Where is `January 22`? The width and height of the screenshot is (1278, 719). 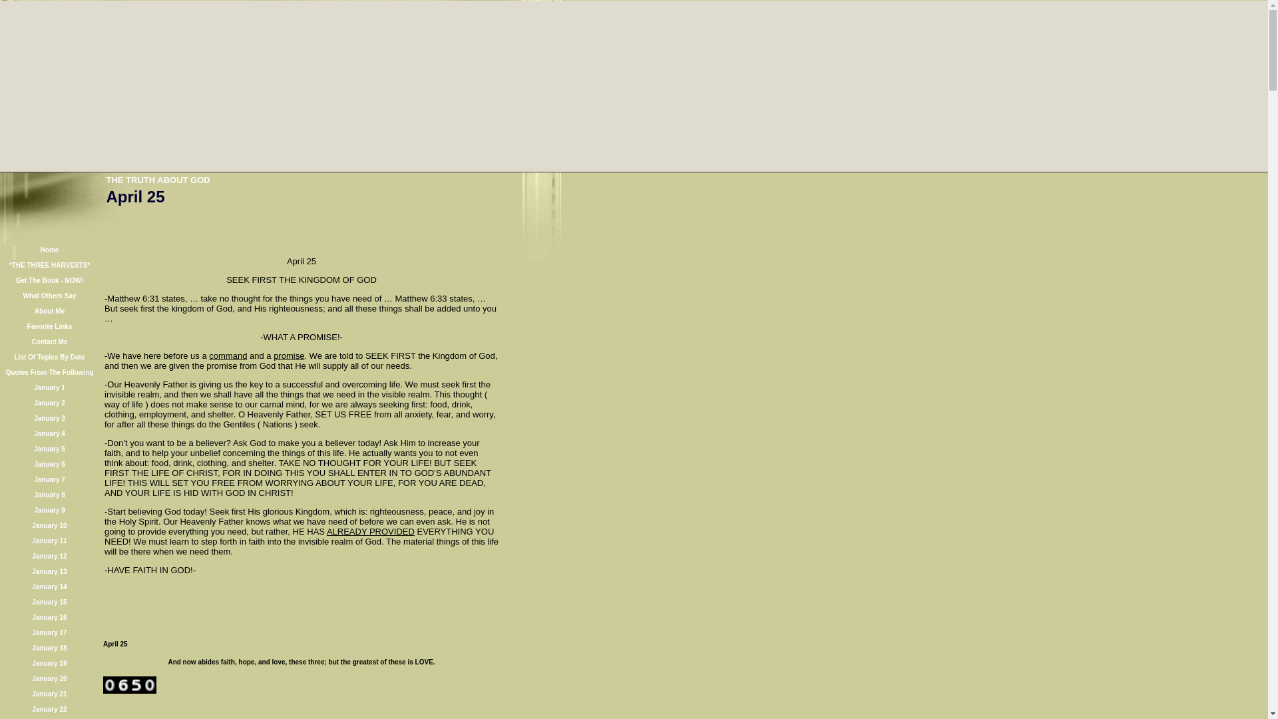 January 22 is located at coordinates (49, 708).